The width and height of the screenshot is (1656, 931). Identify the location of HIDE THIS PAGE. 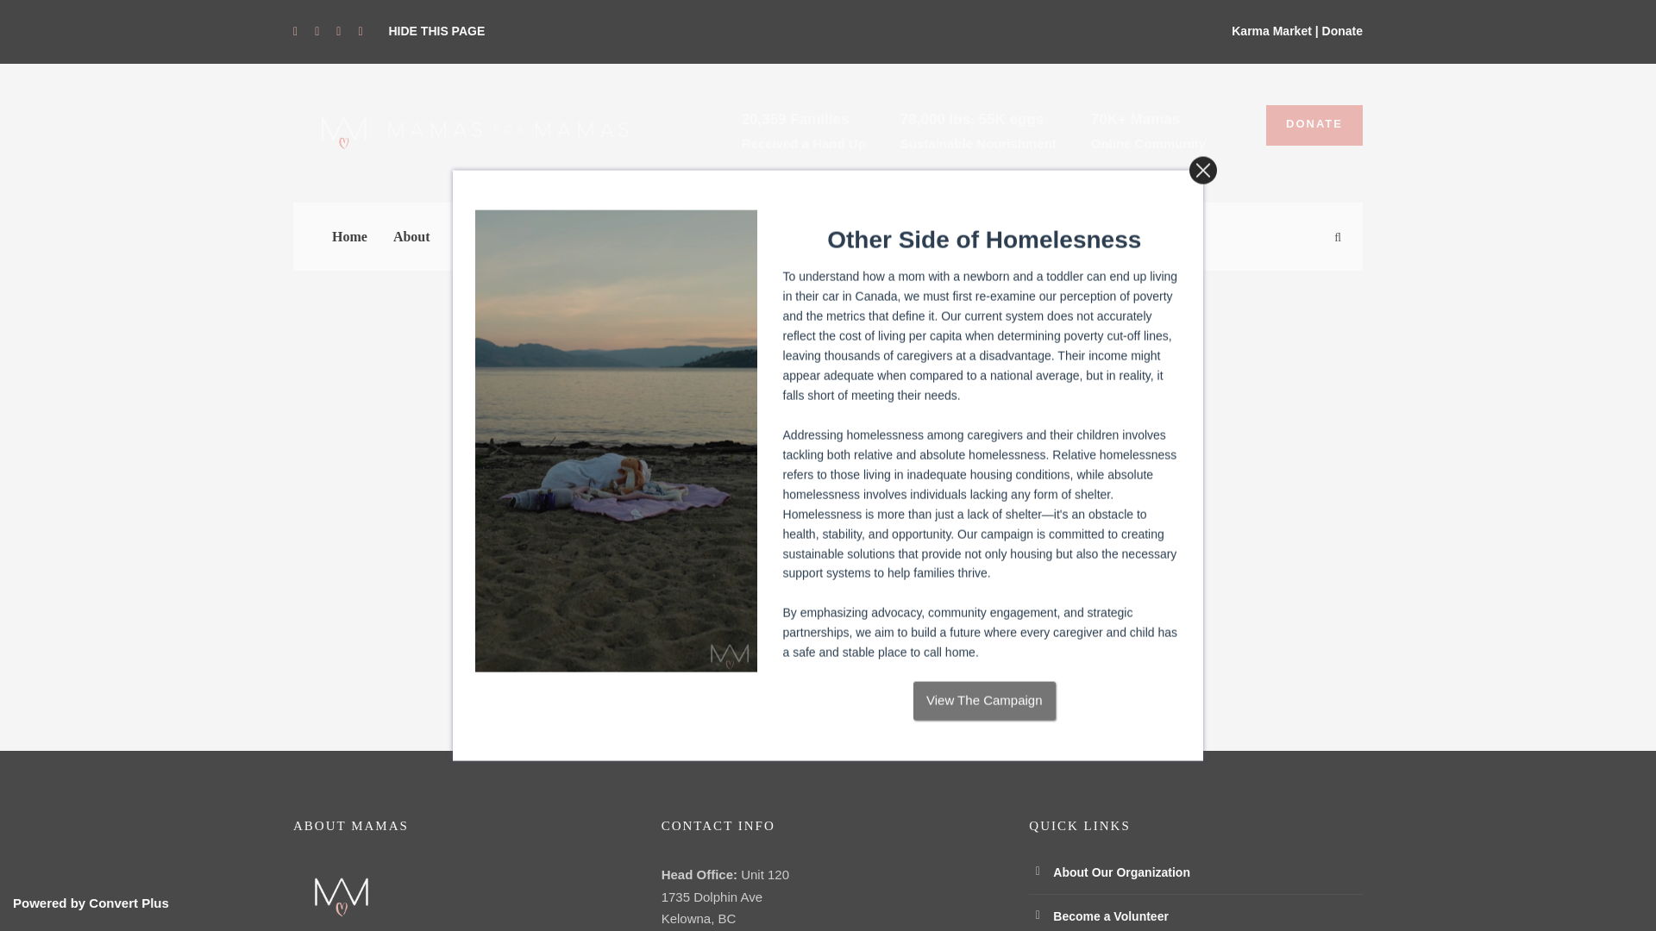
(436, 31).